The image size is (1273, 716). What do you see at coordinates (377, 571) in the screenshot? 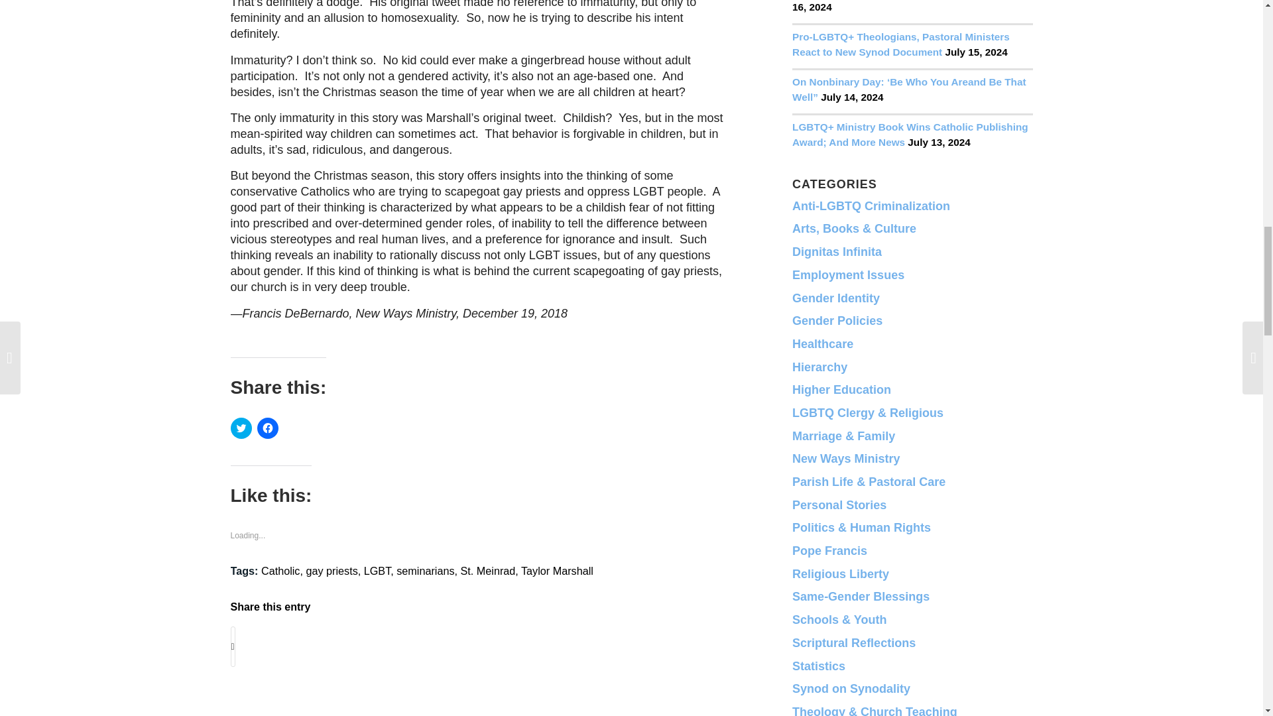
I see `LGBT` at bounding box center [377, 571].